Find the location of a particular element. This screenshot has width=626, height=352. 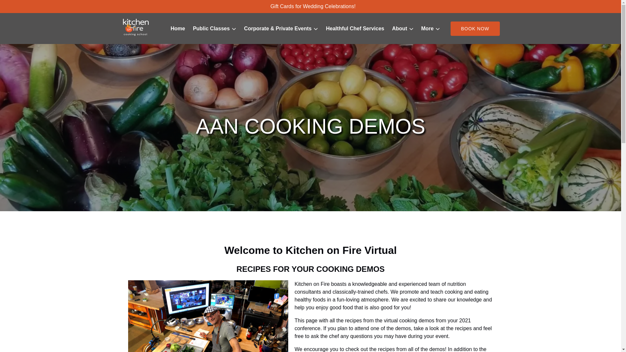

About is located at coordinates (403, 29).